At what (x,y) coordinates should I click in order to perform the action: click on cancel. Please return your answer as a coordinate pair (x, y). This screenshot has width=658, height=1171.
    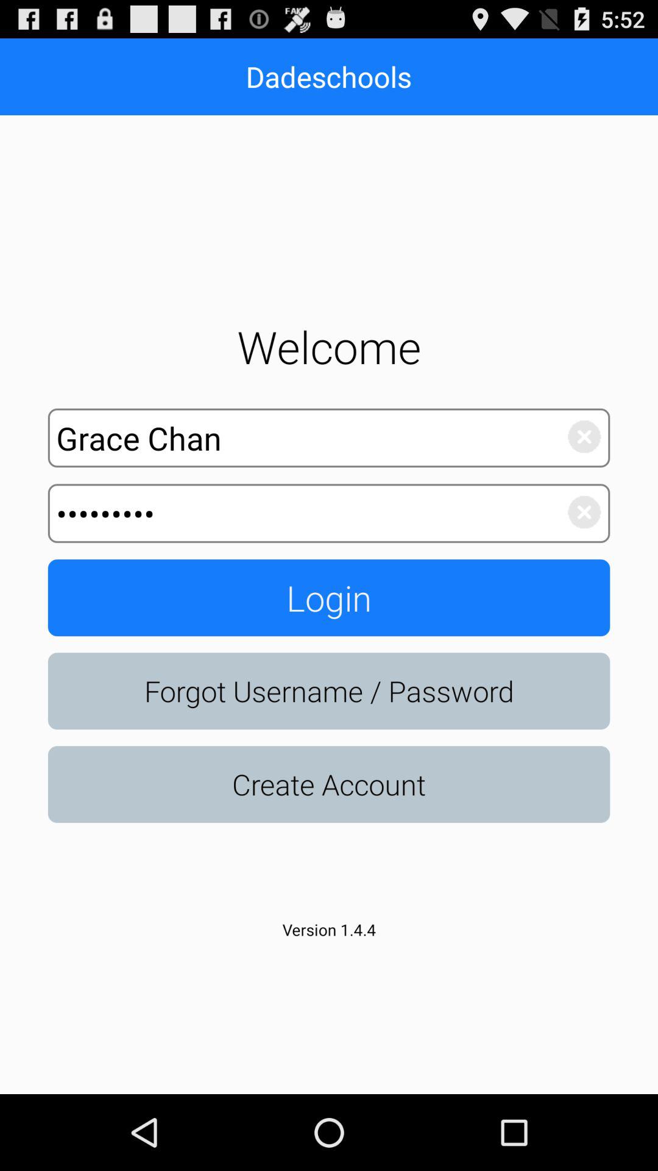
    Looking at the image, I should click on (578, 514).